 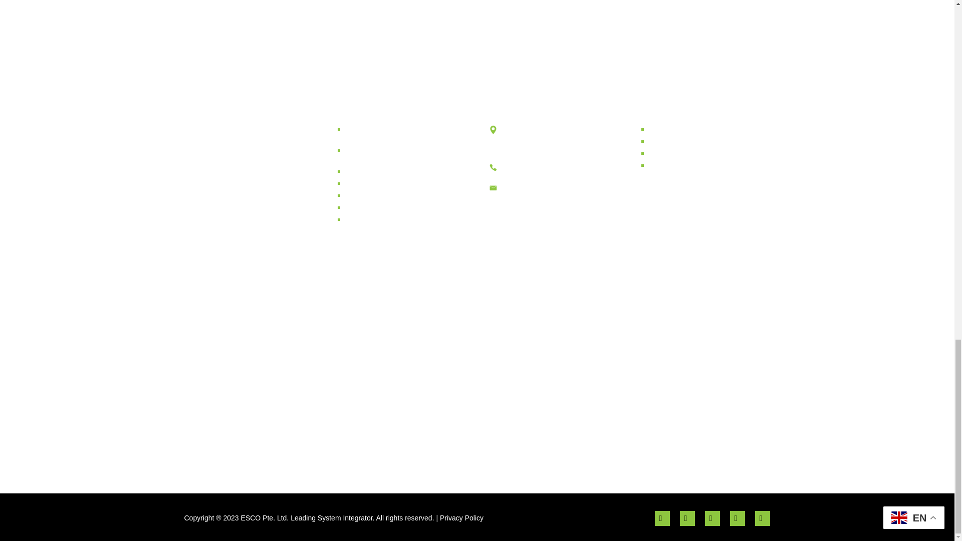 I want to click on GPA logo, so click(x=629, y=435).